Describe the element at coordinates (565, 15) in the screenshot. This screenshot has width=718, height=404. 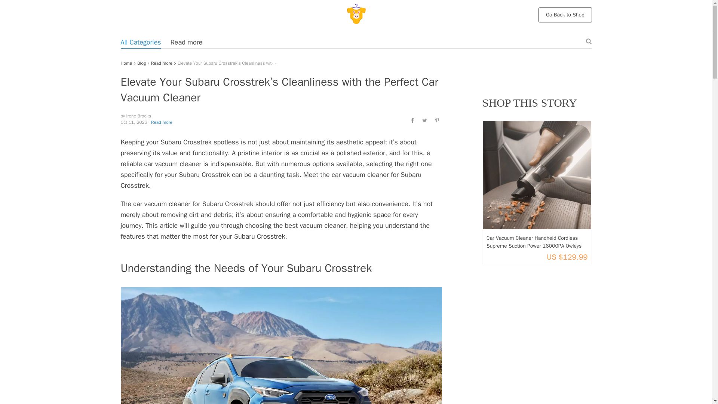
I see `Go Back to Shop` at that location.